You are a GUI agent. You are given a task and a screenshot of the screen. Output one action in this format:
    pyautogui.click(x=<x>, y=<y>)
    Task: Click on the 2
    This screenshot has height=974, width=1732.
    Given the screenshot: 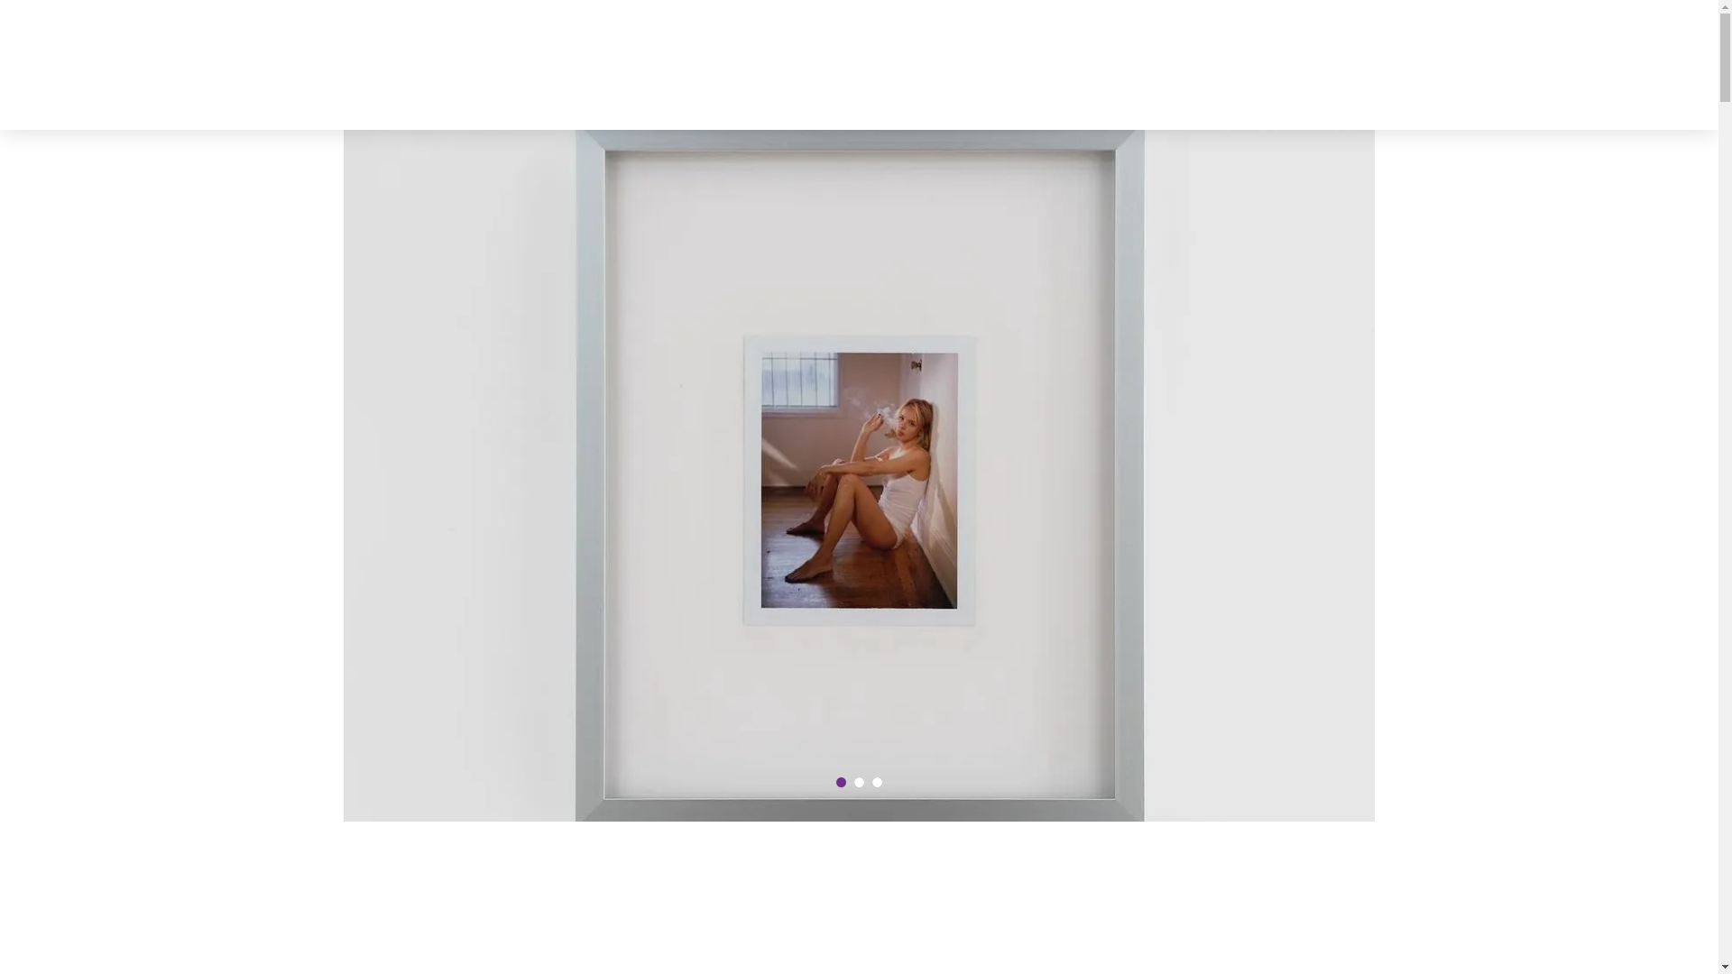 What is the action you would take?
    pyautogui.click(x=862, y=786)
    